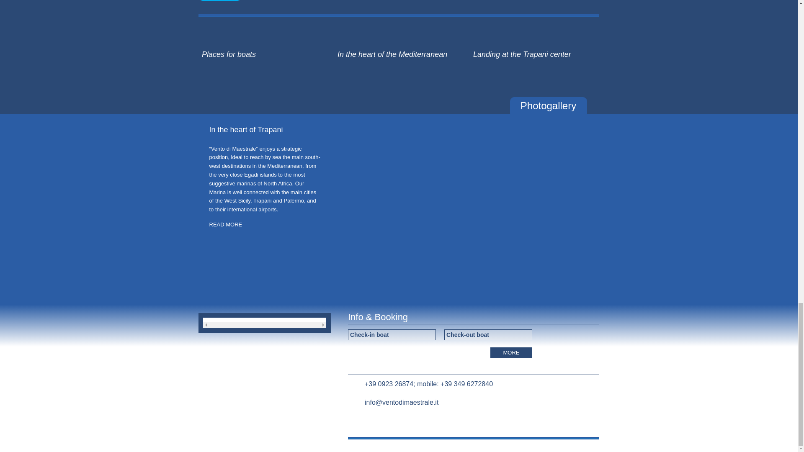  Describe the element at coordinates (226, 224) in the screenshot. I see `READ MORE` at that location.